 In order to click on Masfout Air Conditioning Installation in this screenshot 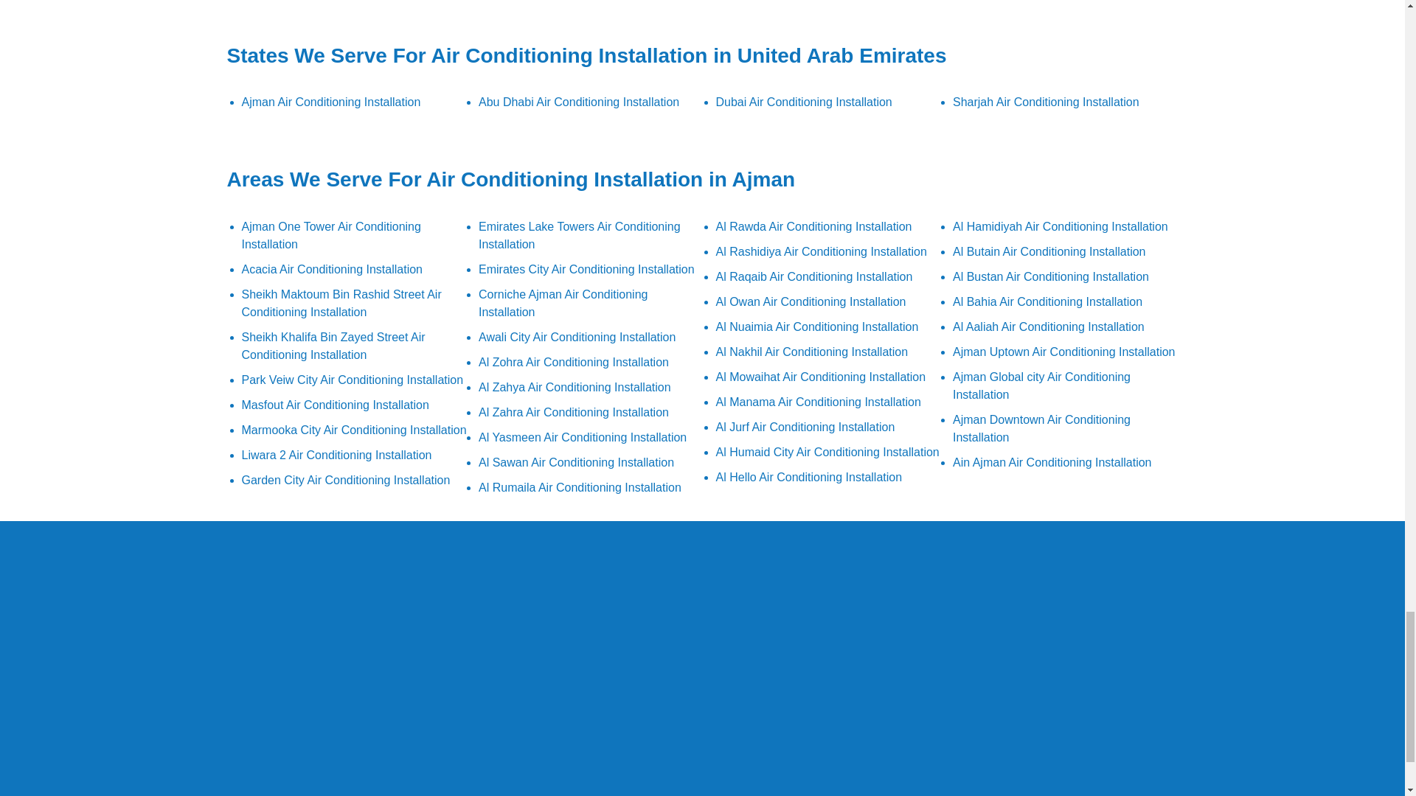, I will do `click(335, 405)`.